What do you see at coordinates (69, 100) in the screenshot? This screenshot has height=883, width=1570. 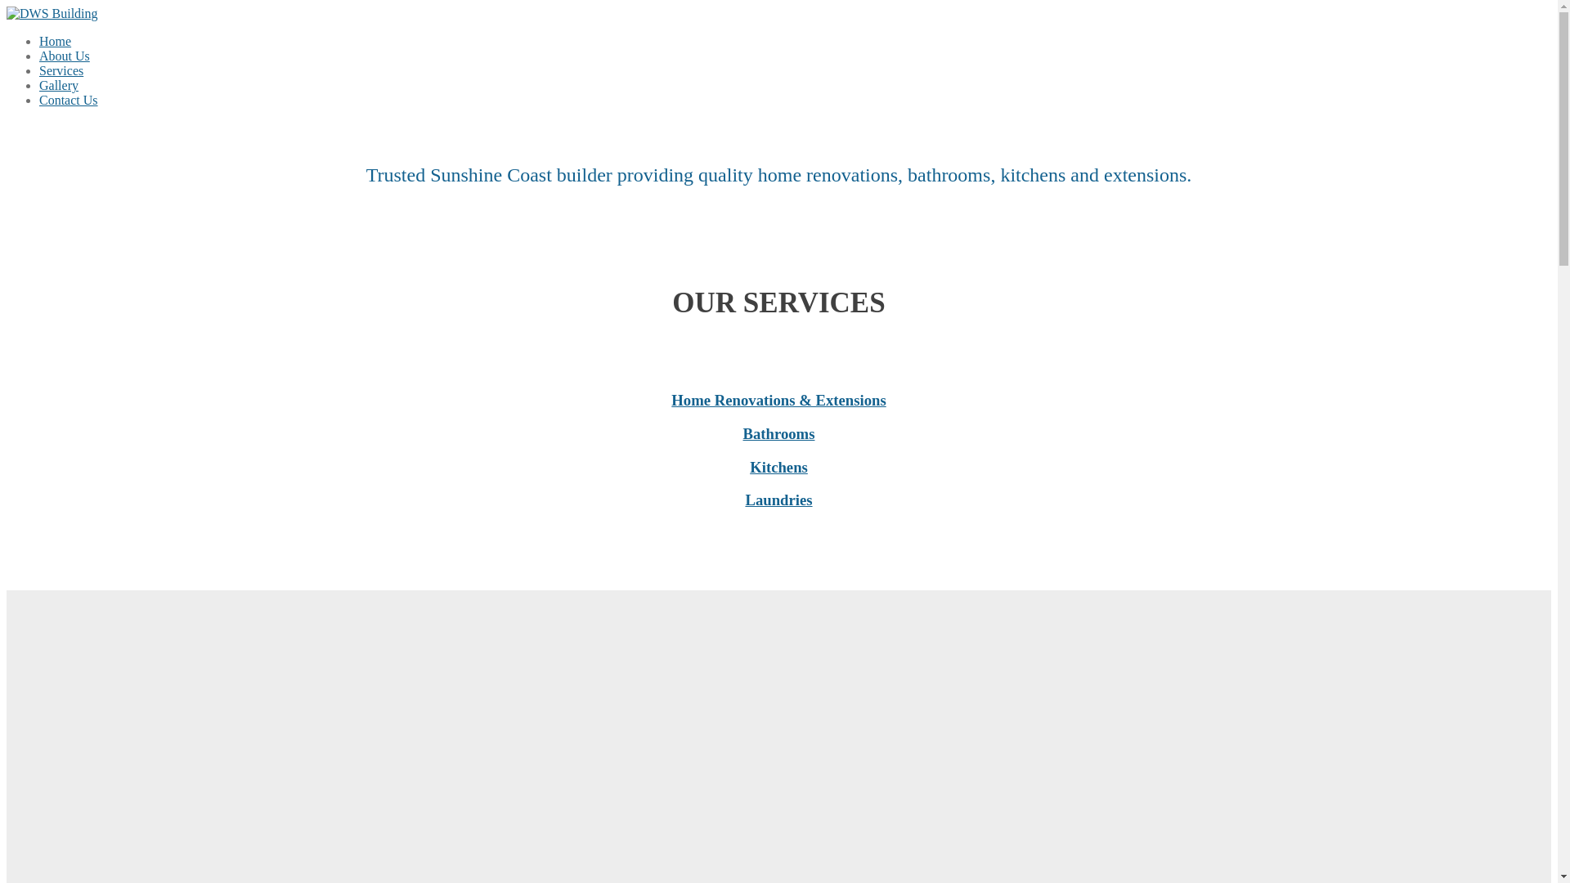 I see `Contact Us` at bounding box center [69, 100].